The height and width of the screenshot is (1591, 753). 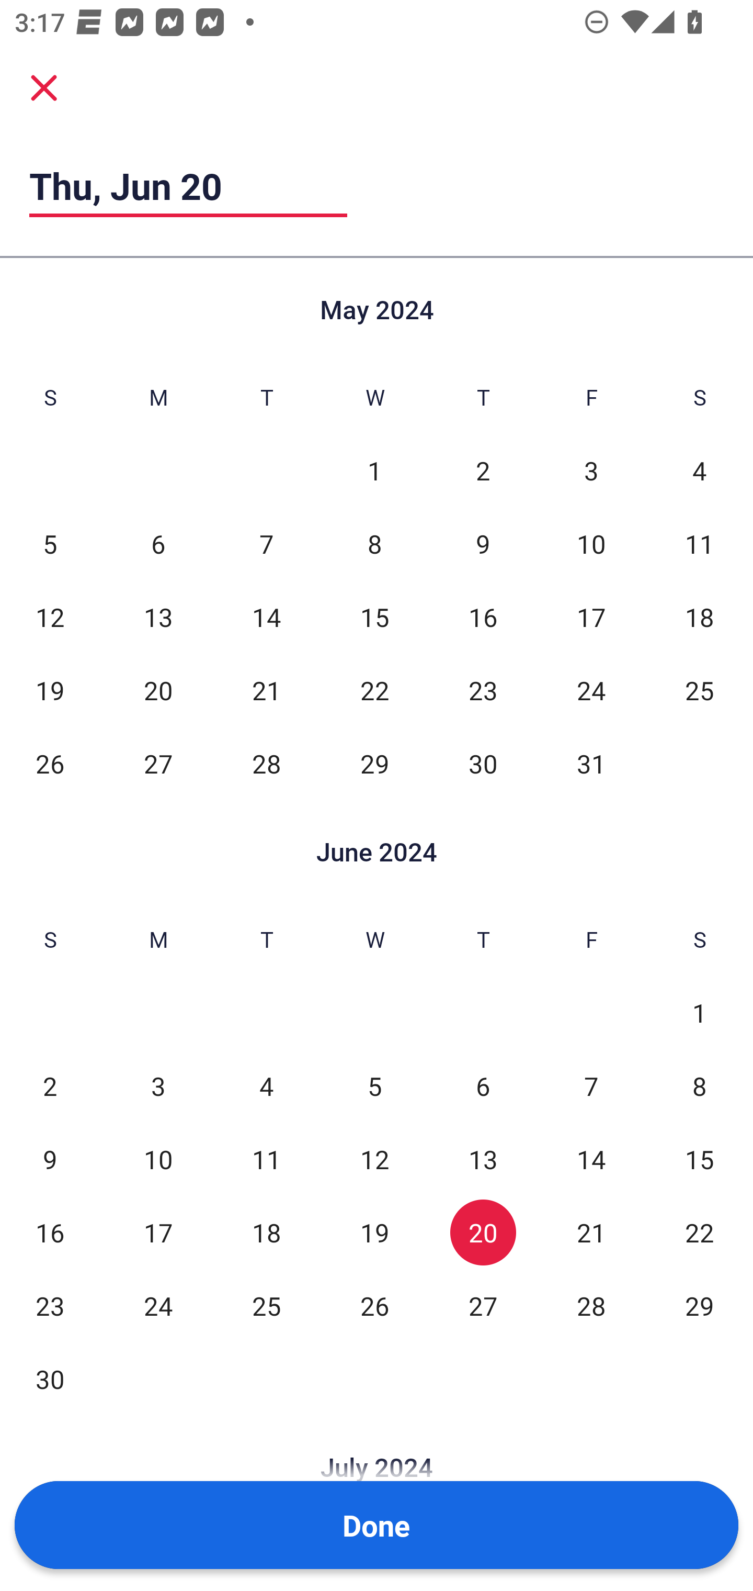 I want to click on 19 Wed, Jun 19, Not Selected, so click(x=374, y=1233).